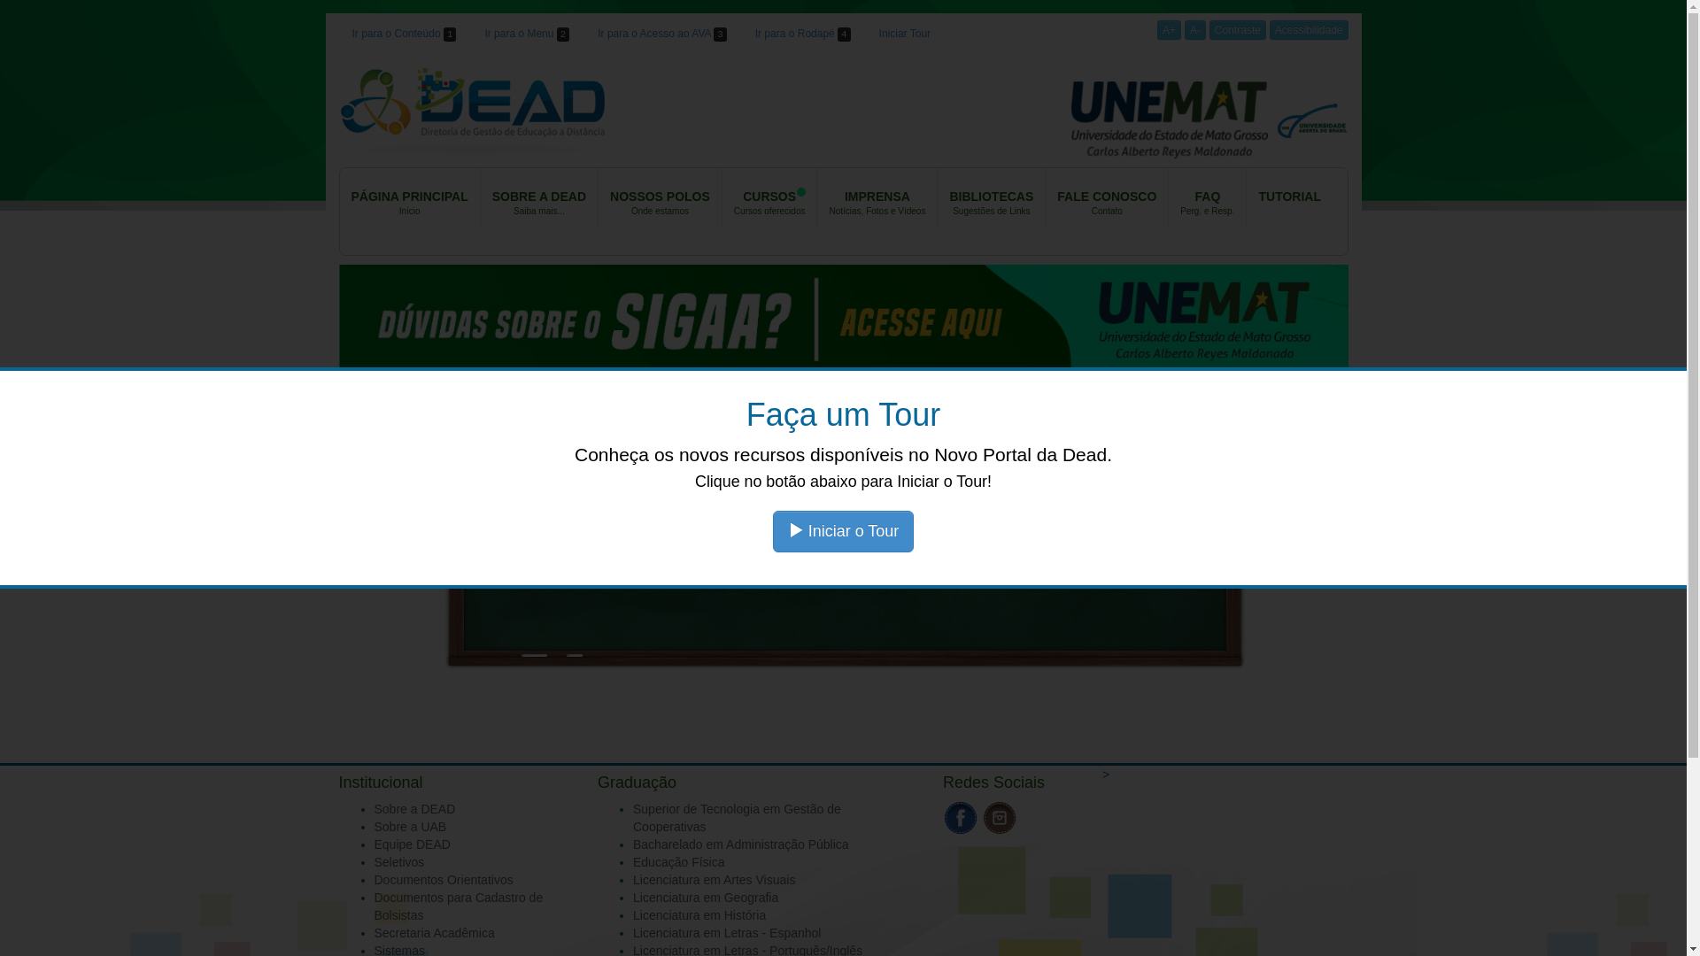 This screenshot has height=956, width=1700. What do you see at coordinates (905, 34) in the screenshot?
I see `Iniciar Tour` at bounding box center [905, 34].